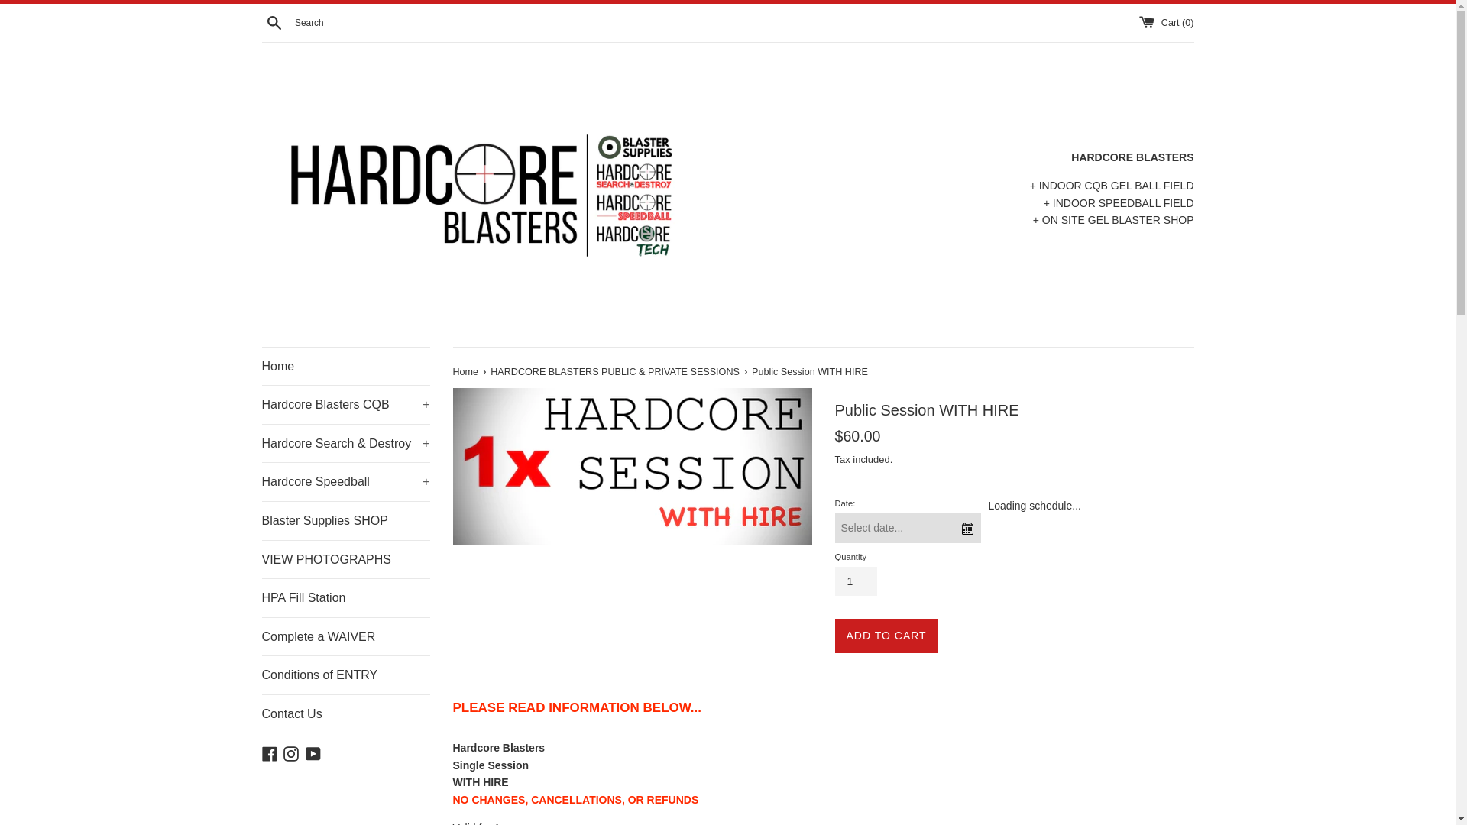 The image size is (1467, 825). Describe the element at coordinates (1166, 22) in the screenshot. I see `Cart (0)` at that location.